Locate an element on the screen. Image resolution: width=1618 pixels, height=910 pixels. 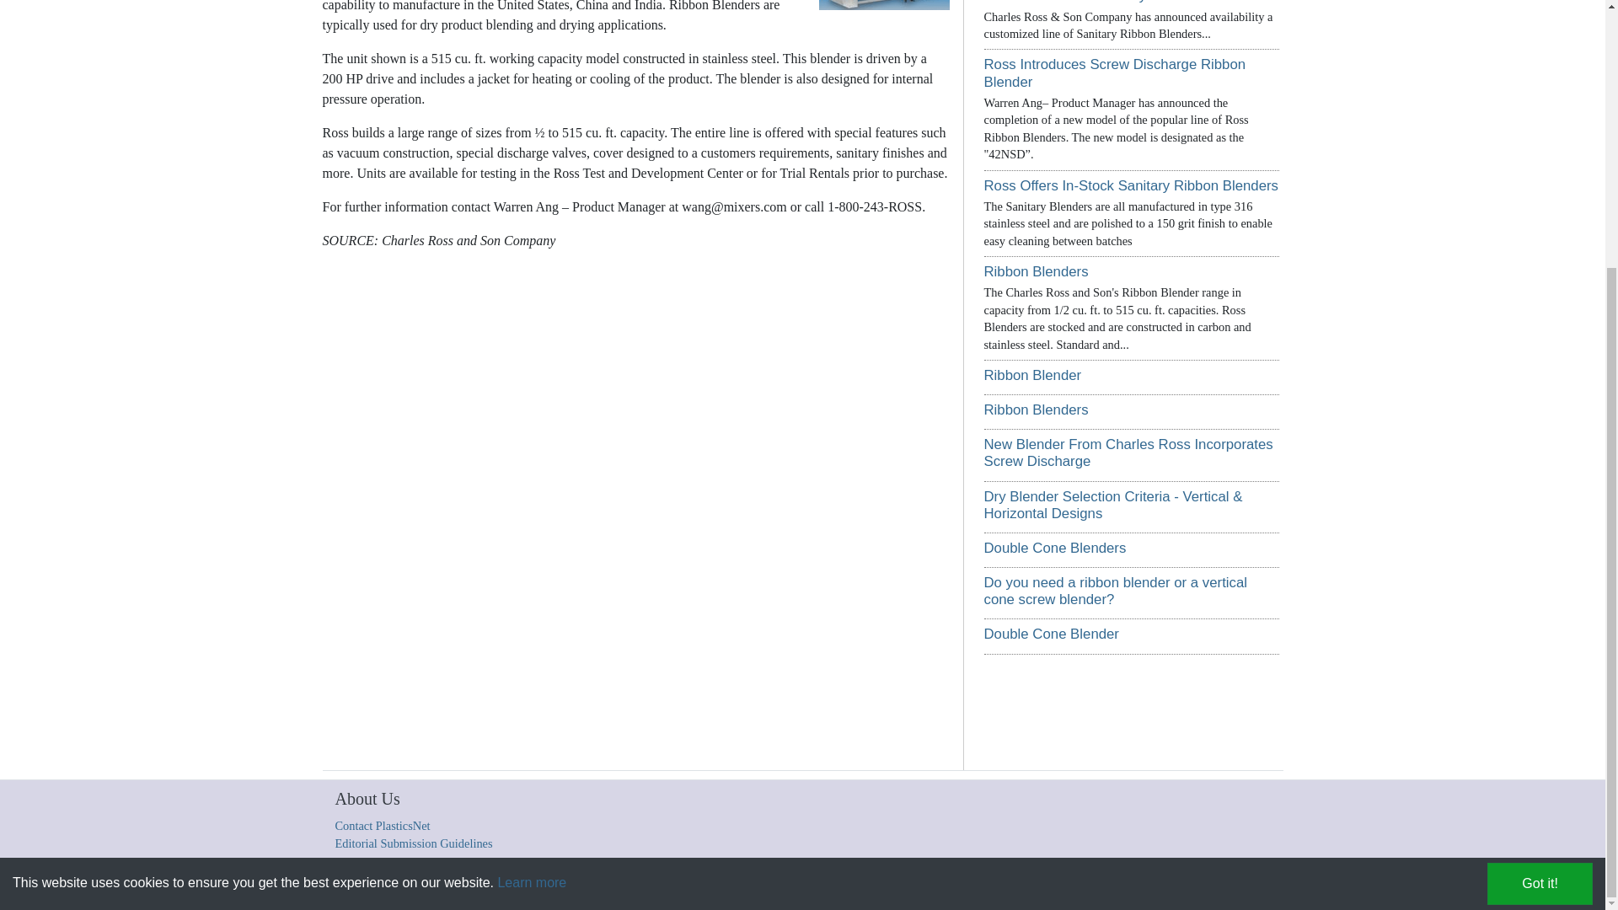
Copyright is located at coordinates (504, 887).